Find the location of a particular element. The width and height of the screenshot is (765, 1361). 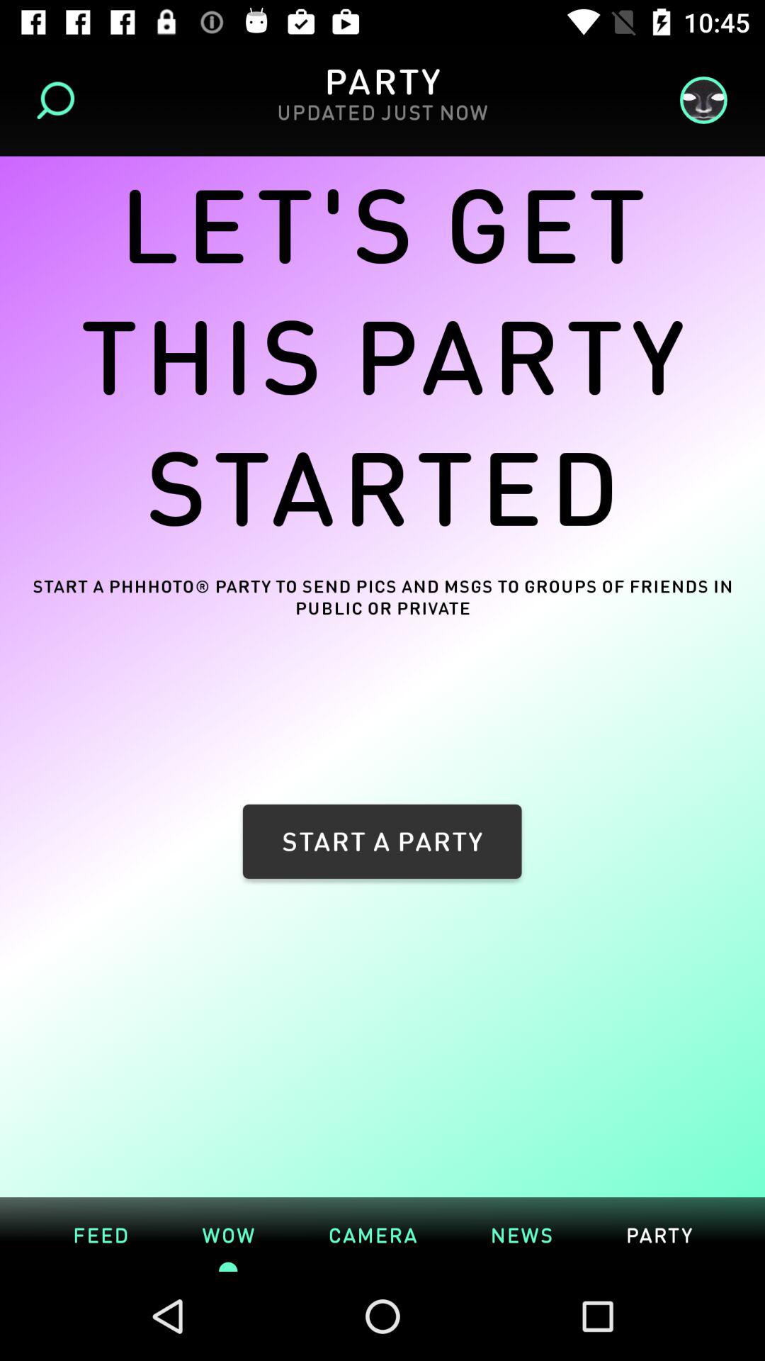

turn on the news item is located at coordinates (521, 1233).